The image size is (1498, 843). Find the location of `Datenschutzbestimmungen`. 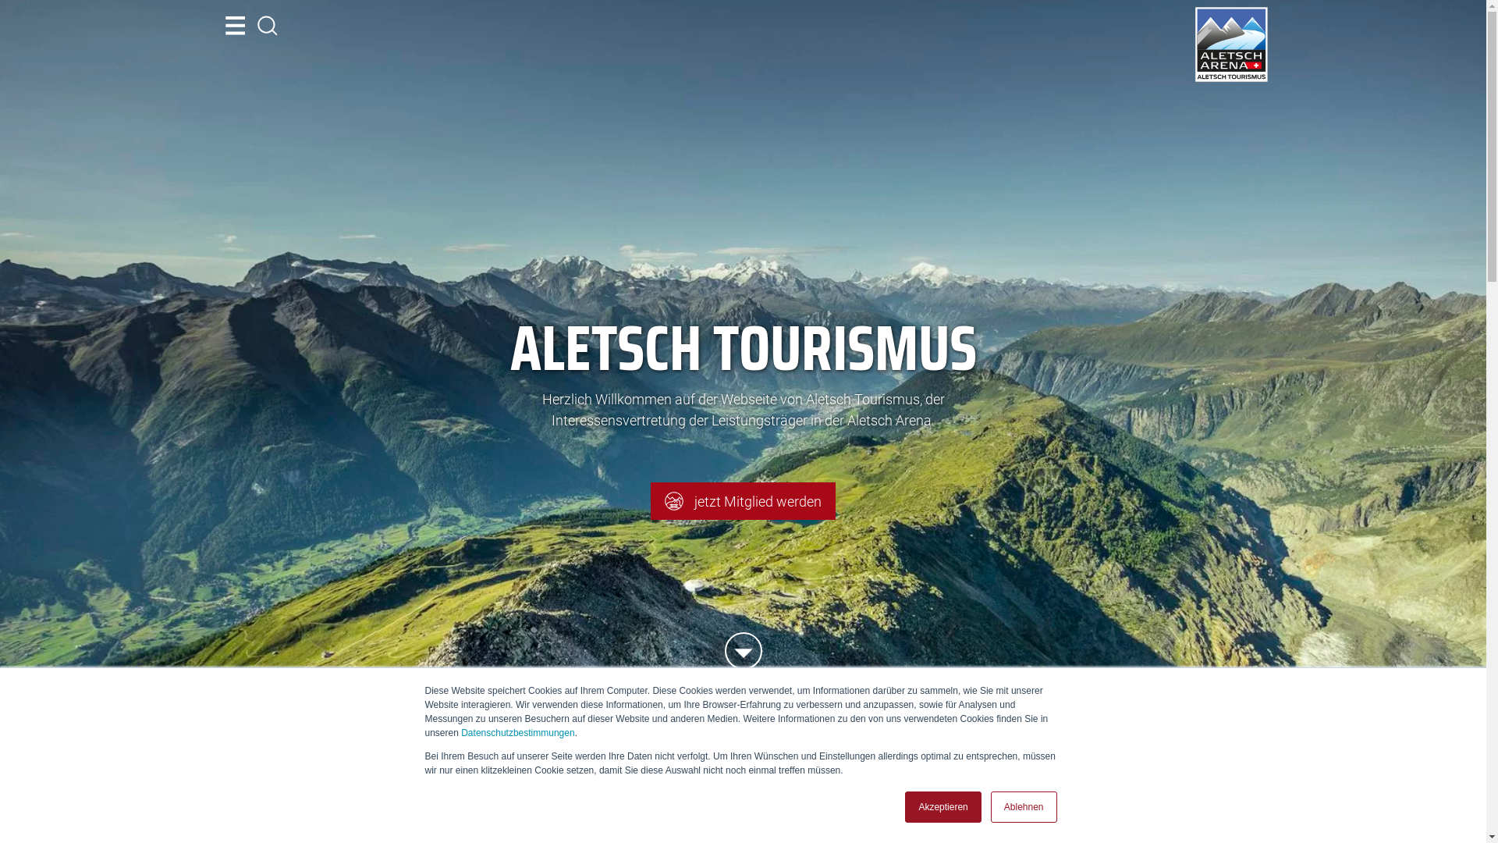

Datenschutzbestimmungen is located at coordinates (518, 733).